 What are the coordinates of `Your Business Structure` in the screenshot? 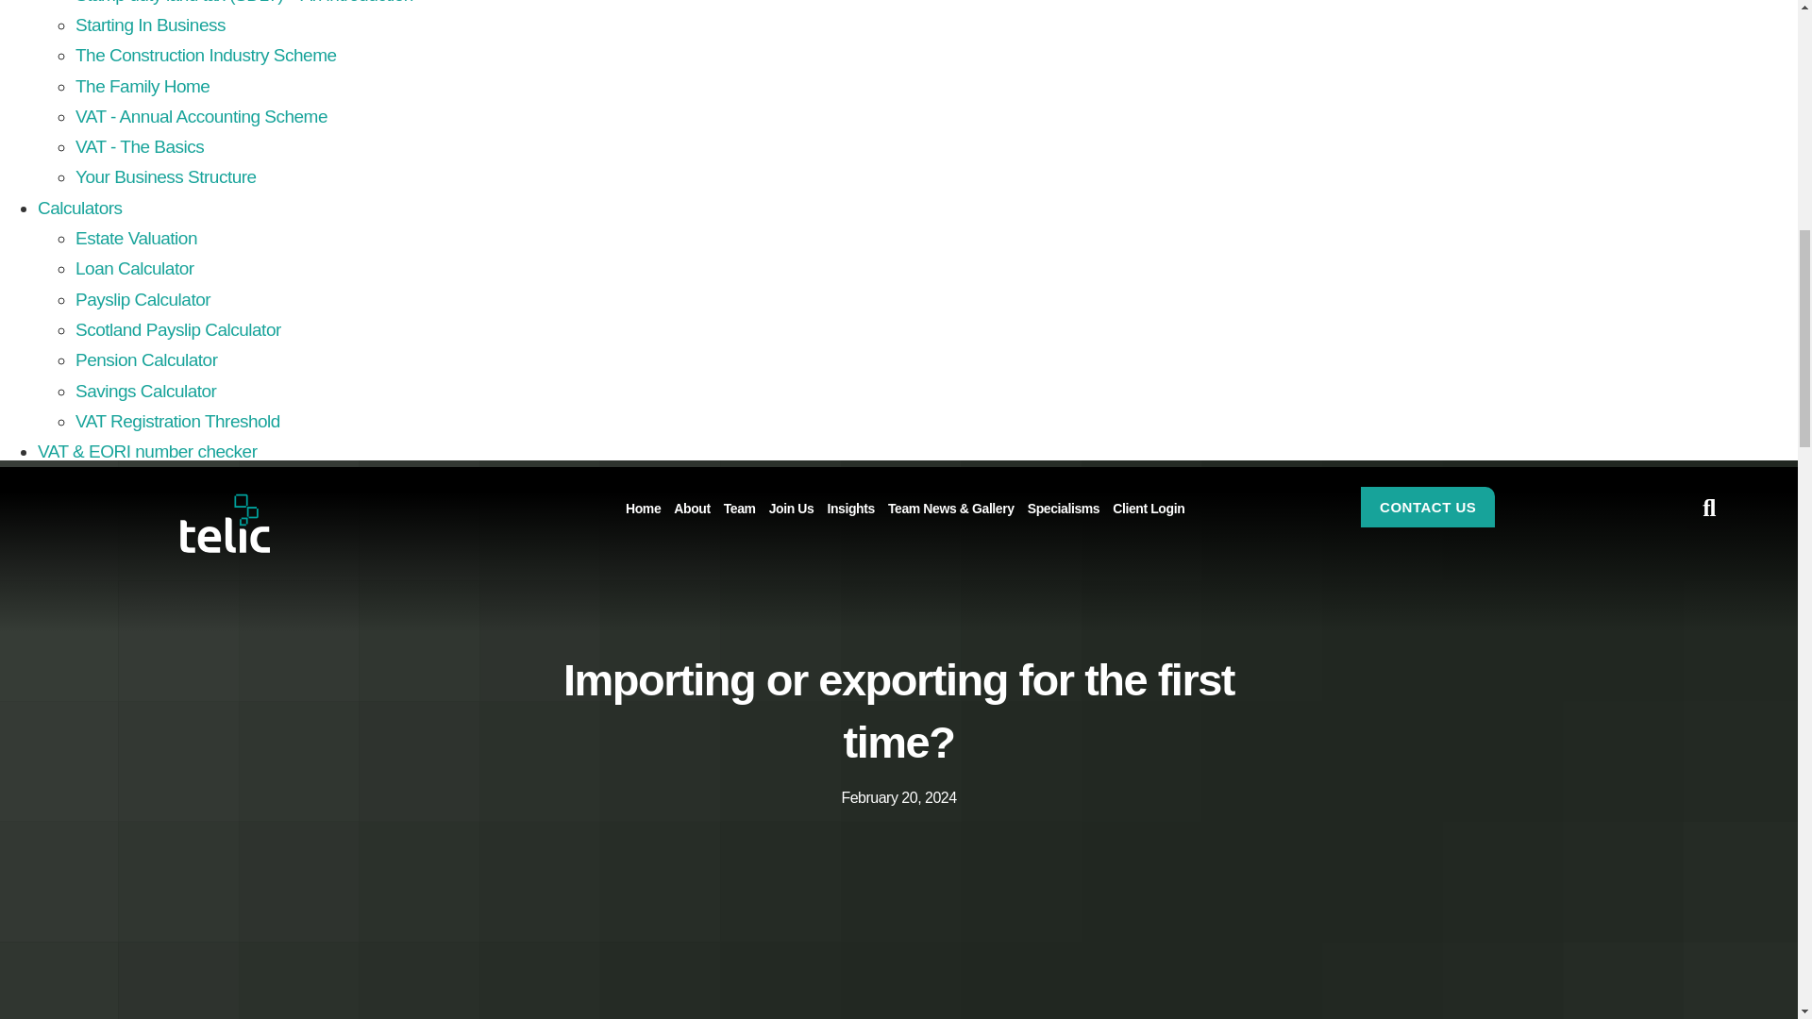 It's located at (166, 176).